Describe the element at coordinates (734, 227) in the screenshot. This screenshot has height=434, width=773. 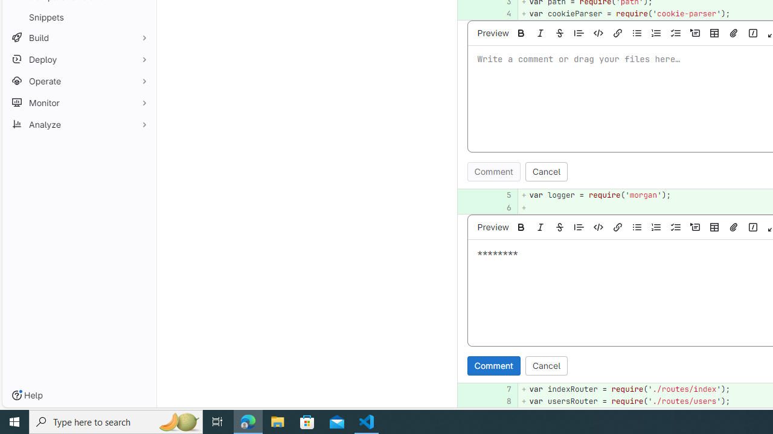
I see `Attach a file or image` at that location.